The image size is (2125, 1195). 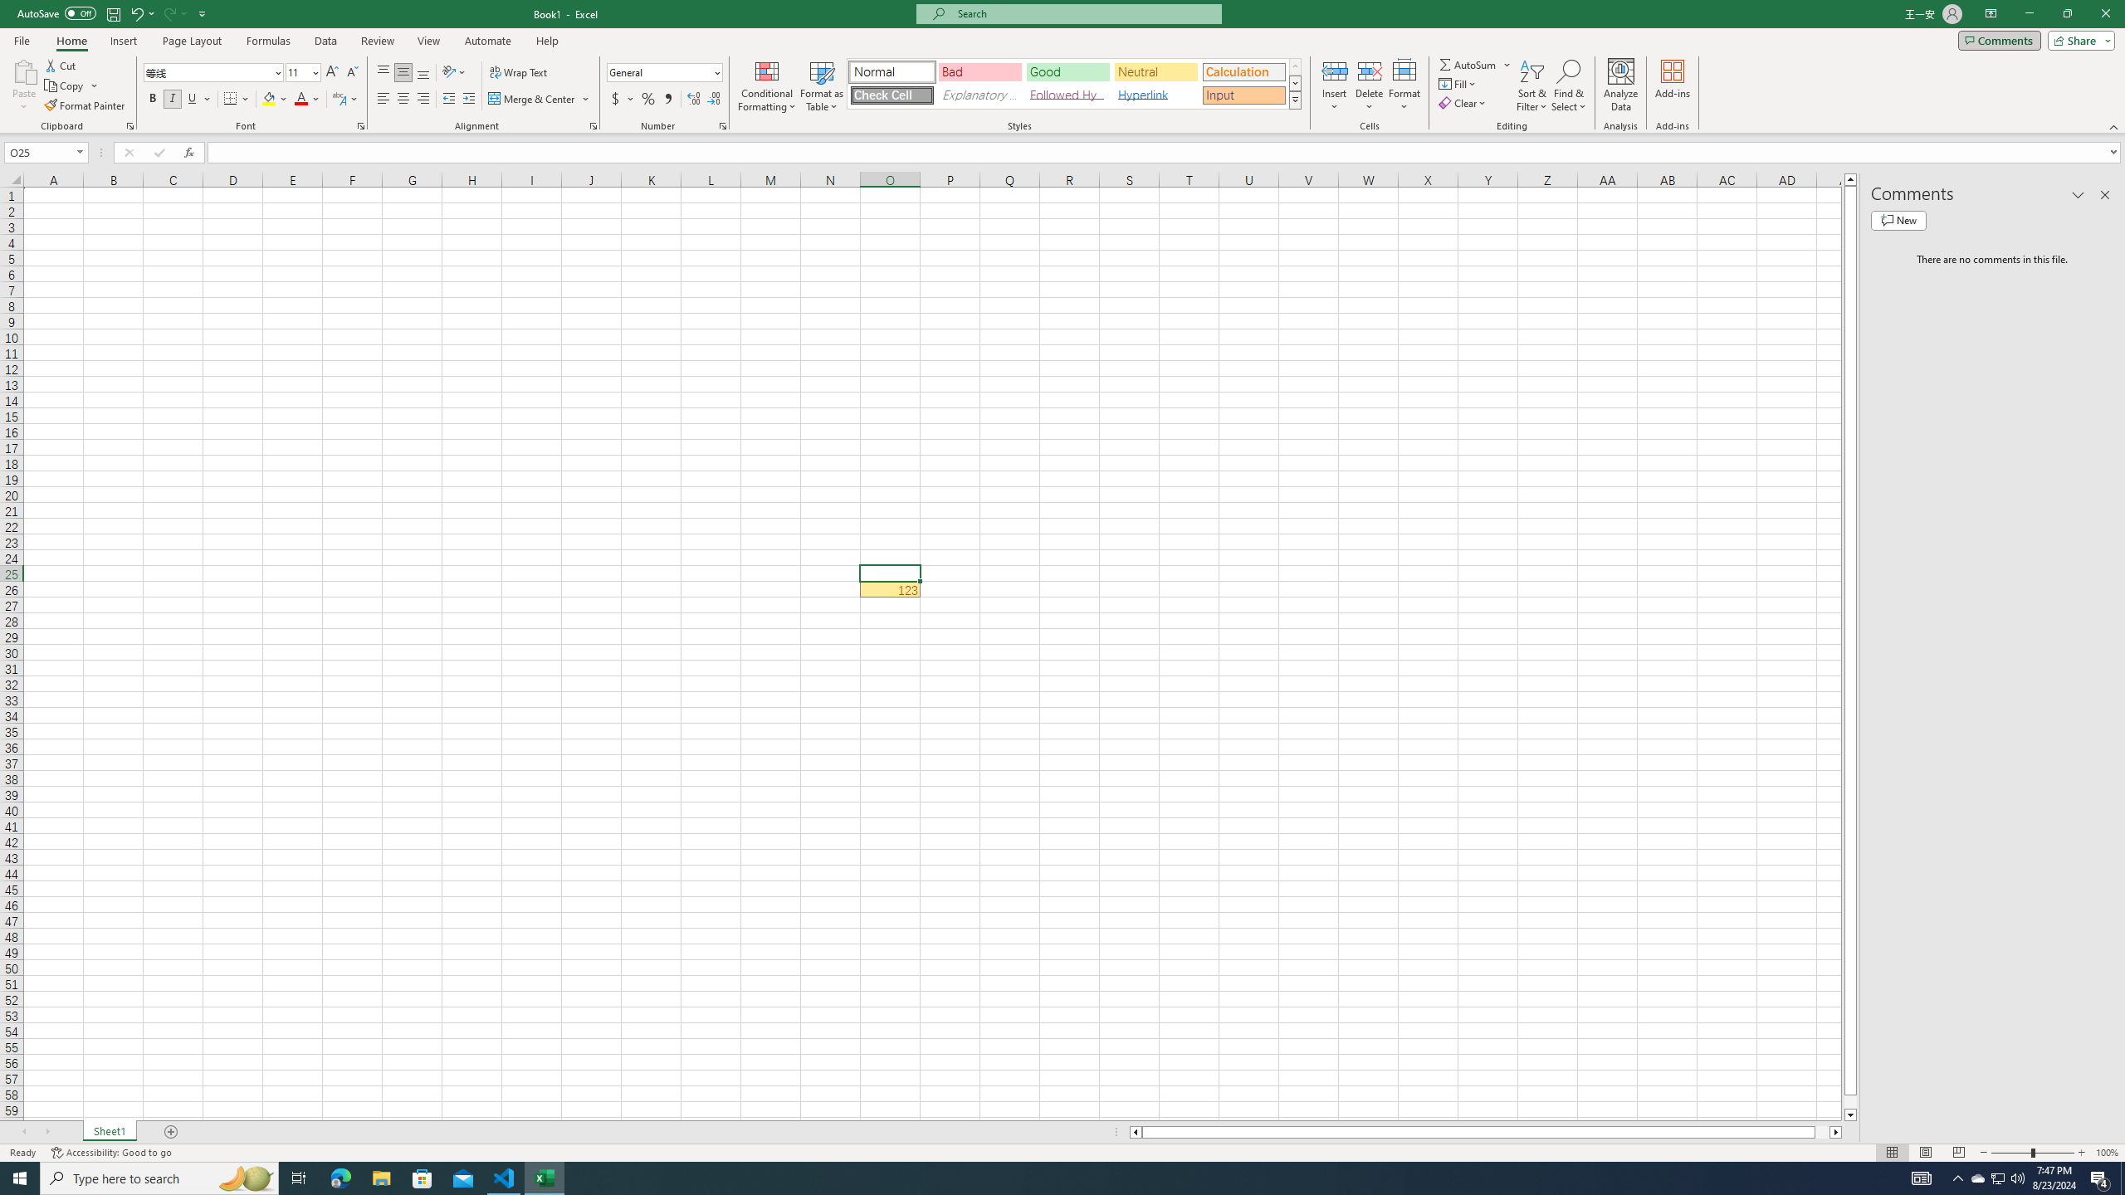 What do you see at coordinates (1243, 71) in the screenshot?
I see `Calculation` at bounding box center [1243, 71].